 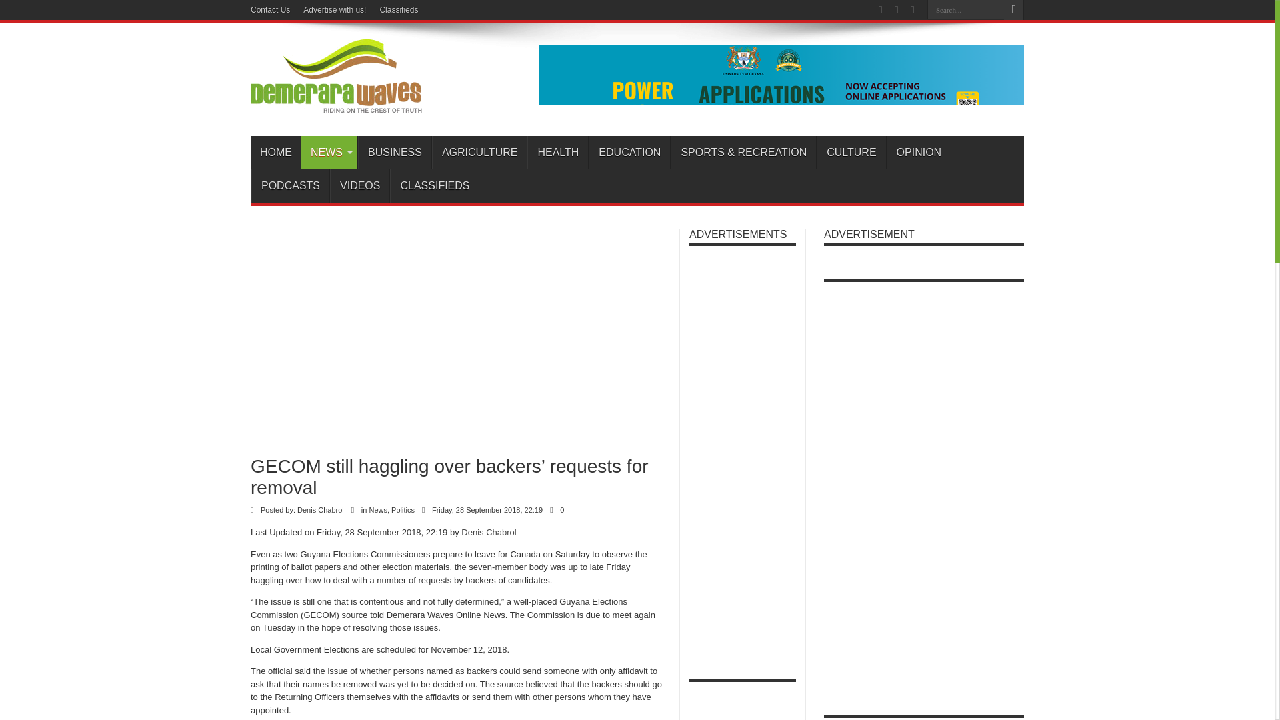 What do you see at coordinates (271, 10) in the screenshot?
I see `Contact Us` at bounding box center [271, 10].